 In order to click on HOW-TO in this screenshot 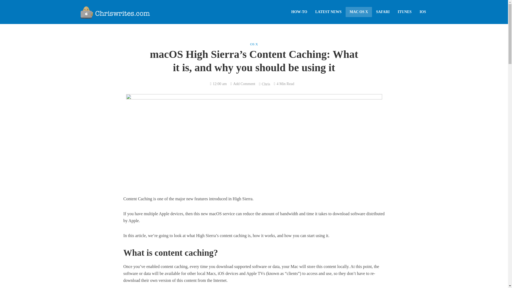, I will do `click(299, 12)`.